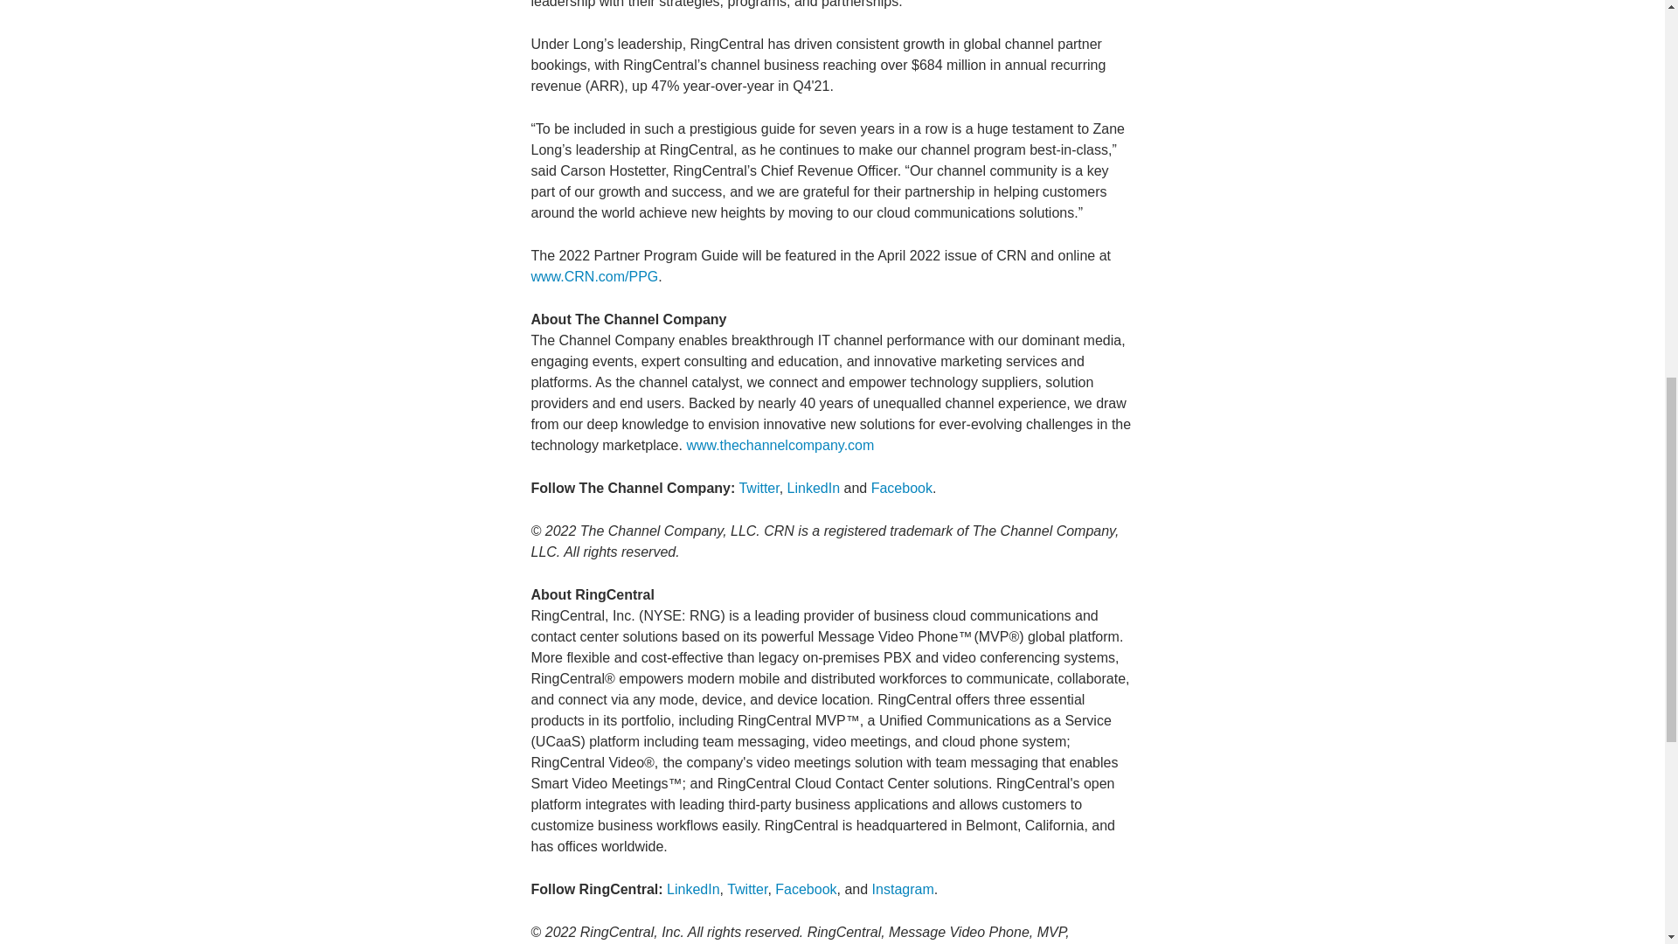 The width and height of the screenshot is (1678, 944). I want to click on Twitter, so click(758, 488).